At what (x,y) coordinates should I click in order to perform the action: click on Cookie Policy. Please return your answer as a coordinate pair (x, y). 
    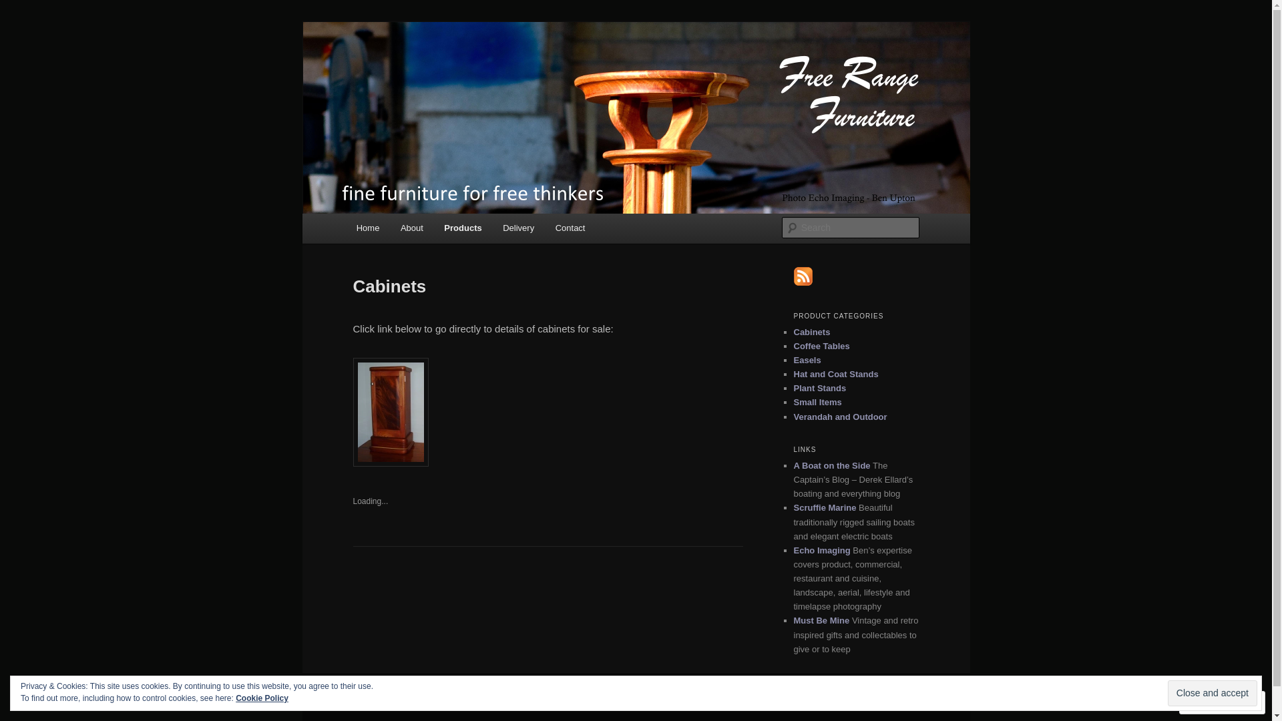
    Looking at the image, I should click on (262, 698).